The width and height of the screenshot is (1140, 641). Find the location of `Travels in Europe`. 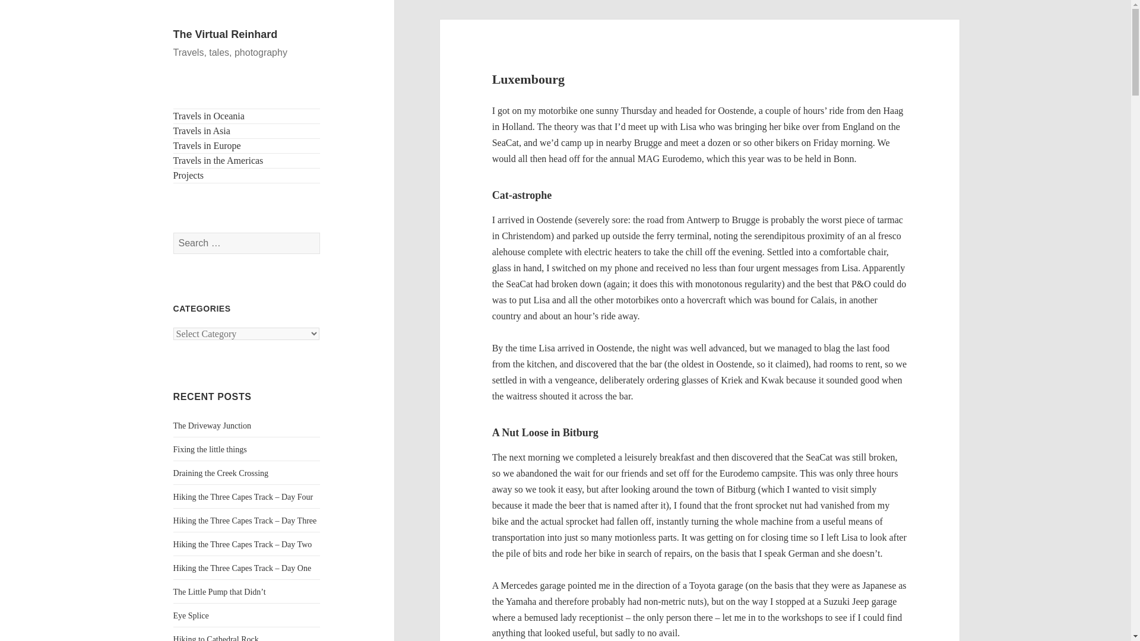

Travels in Europe is located at coordinates (246, 146).